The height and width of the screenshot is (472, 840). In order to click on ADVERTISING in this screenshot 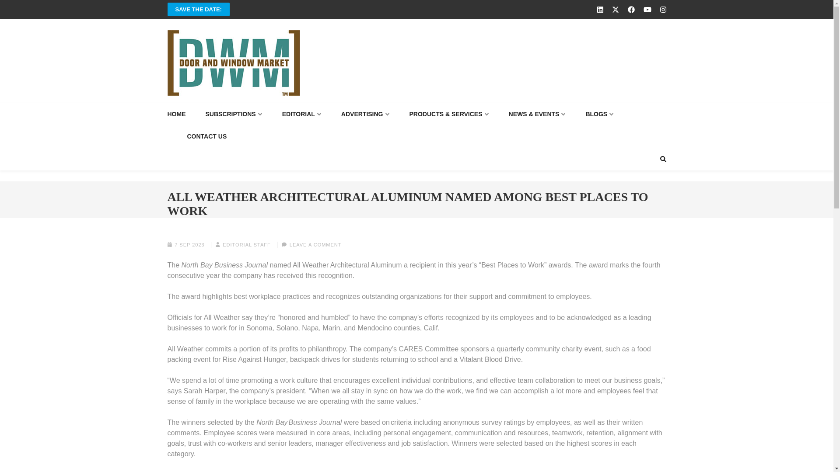, I will do `click(365, 115)`.